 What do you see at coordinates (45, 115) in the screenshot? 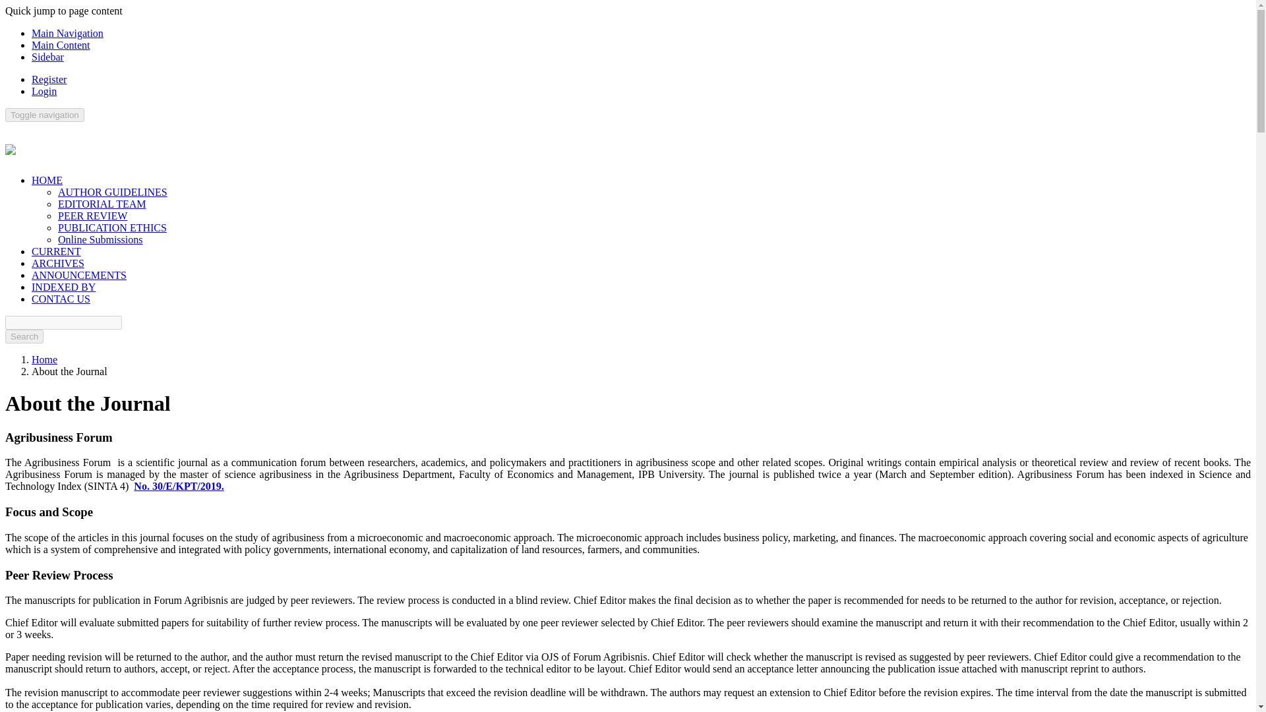
I see `Toggle navigation` at bounding box center [45, 115].